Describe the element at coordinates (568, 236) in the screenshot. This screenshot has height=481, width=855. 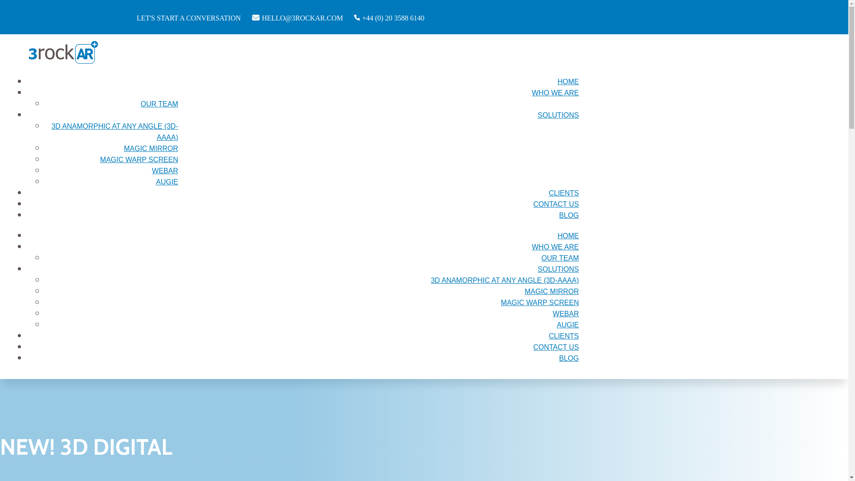
I see `HOME` at that location.